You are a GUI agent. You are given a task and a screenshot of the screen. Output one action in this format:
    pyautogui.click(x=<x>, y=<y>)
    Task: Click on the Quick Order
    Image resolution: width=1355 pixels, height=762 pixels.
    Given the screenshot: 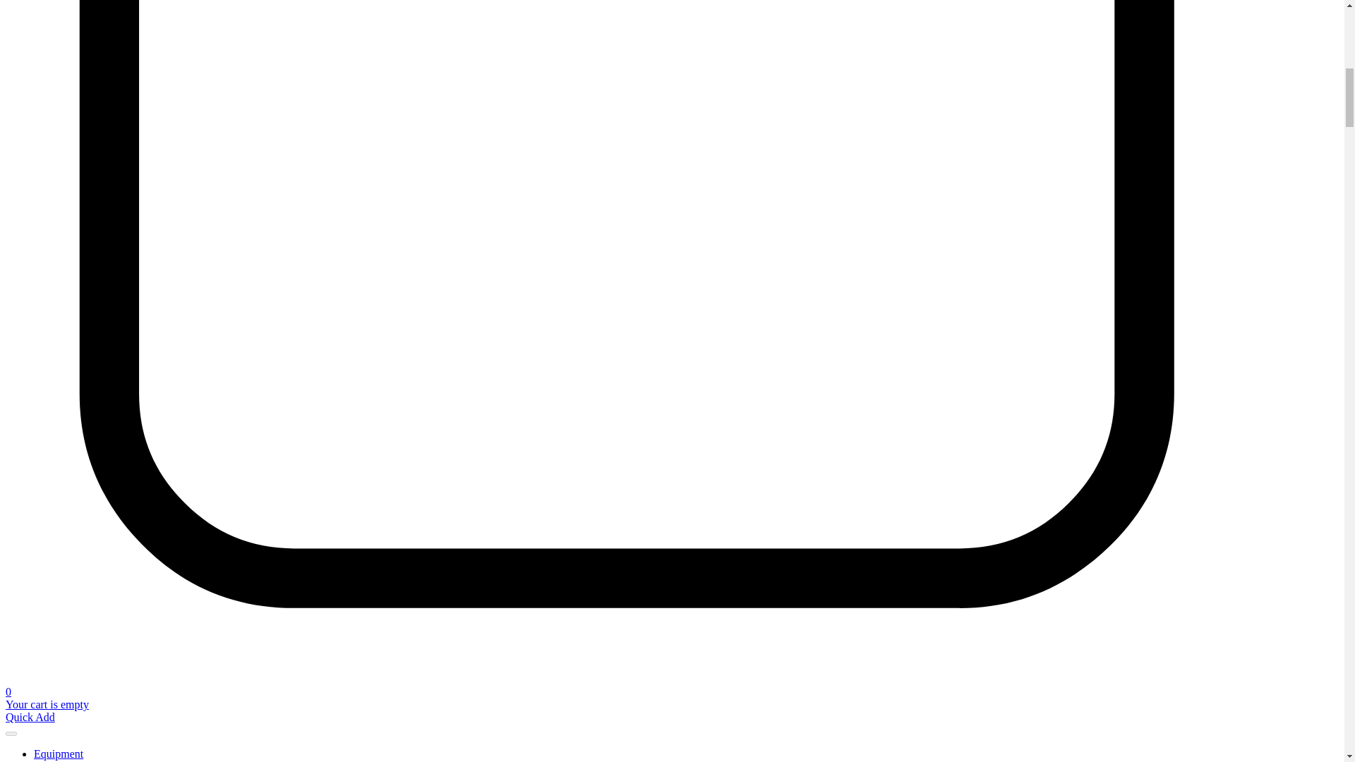 What is the action you would take?
    pyautogui.click(x=30, y=717)
    